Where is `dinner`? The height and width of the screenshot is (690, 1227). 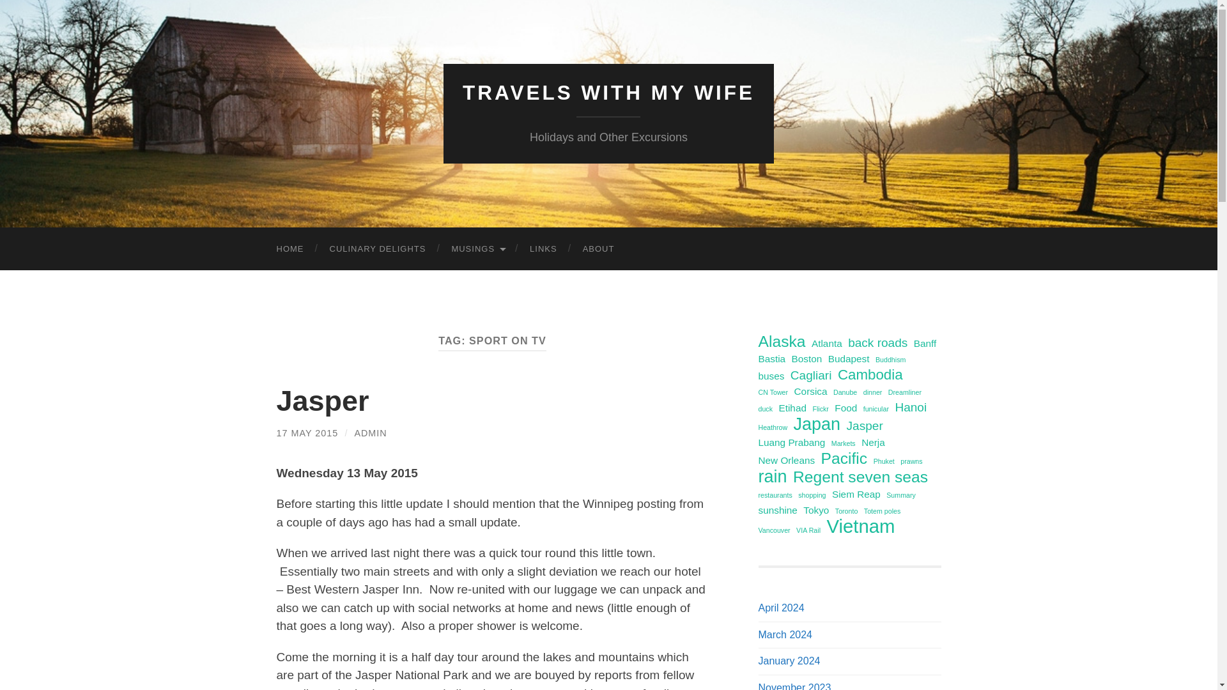 dinner is located at coordinates (873, 392).